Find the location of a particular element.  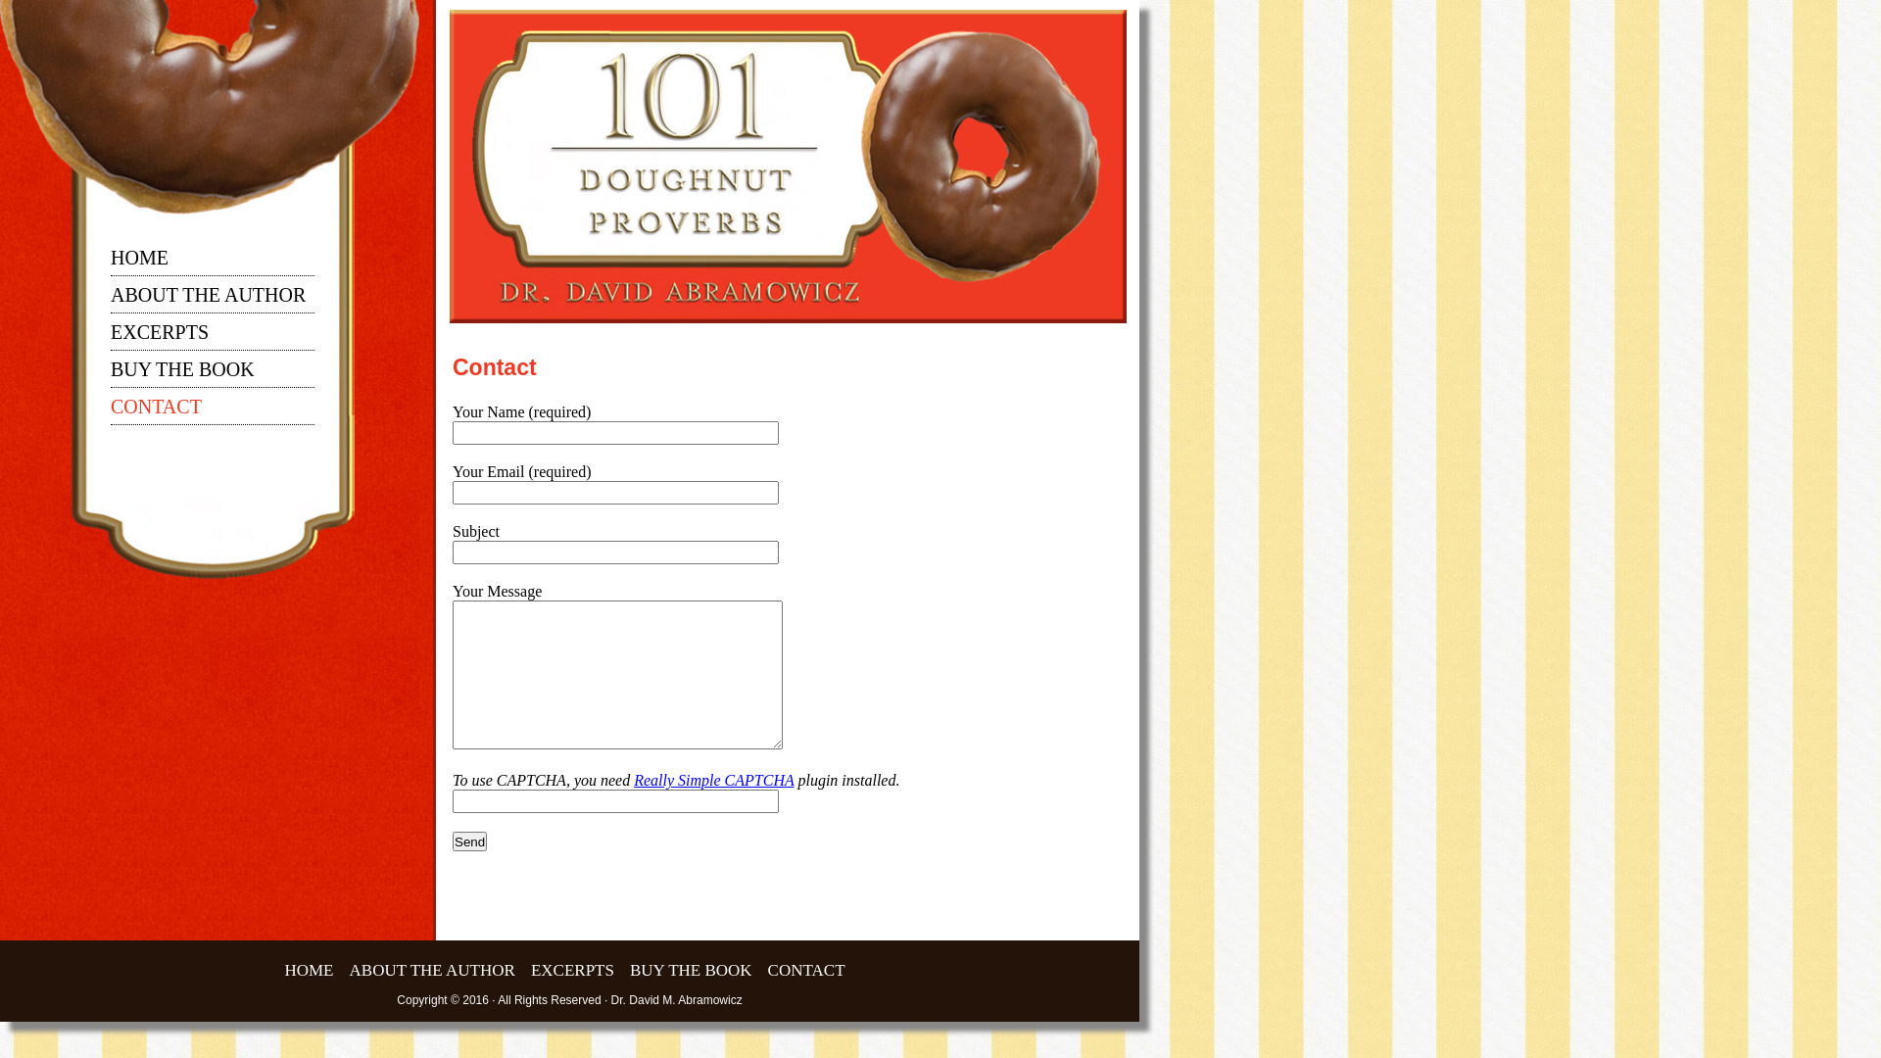

Really Simple CAPTCHA is located at coordinates (713, 780).